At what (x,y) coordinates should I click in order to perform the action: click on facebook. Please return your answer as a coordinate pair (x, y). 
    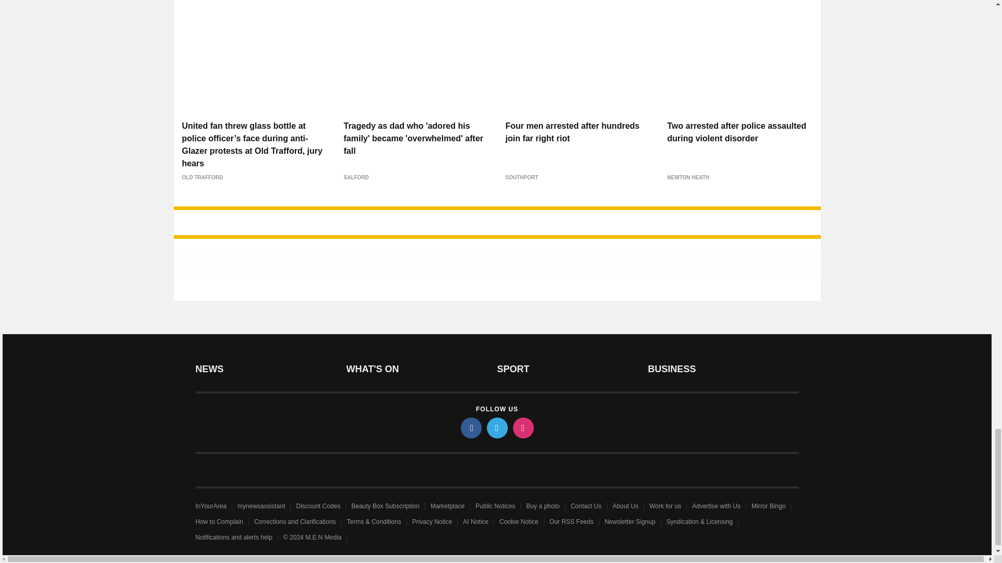
    Looking at the image, I should click on (470, 428).